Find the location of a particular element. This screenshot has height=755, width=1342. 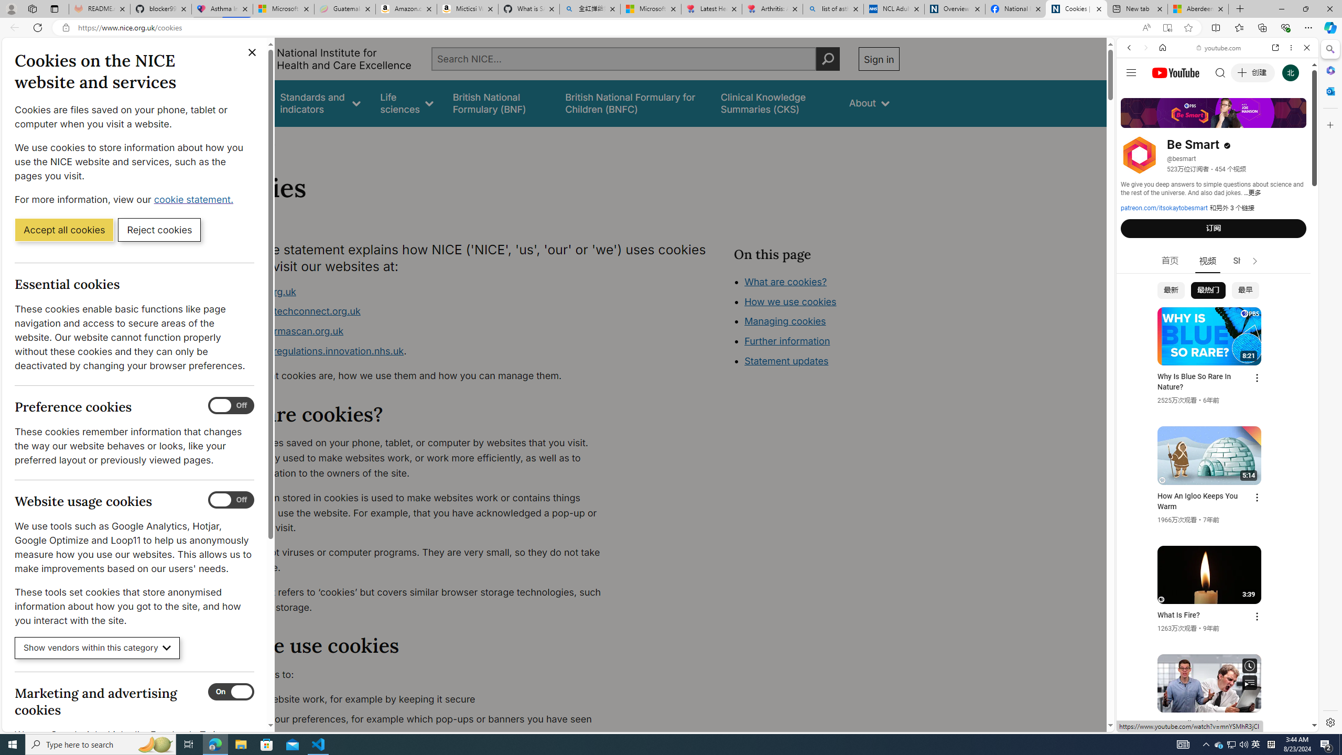

Shorts is located at coordinates (1246, 261).